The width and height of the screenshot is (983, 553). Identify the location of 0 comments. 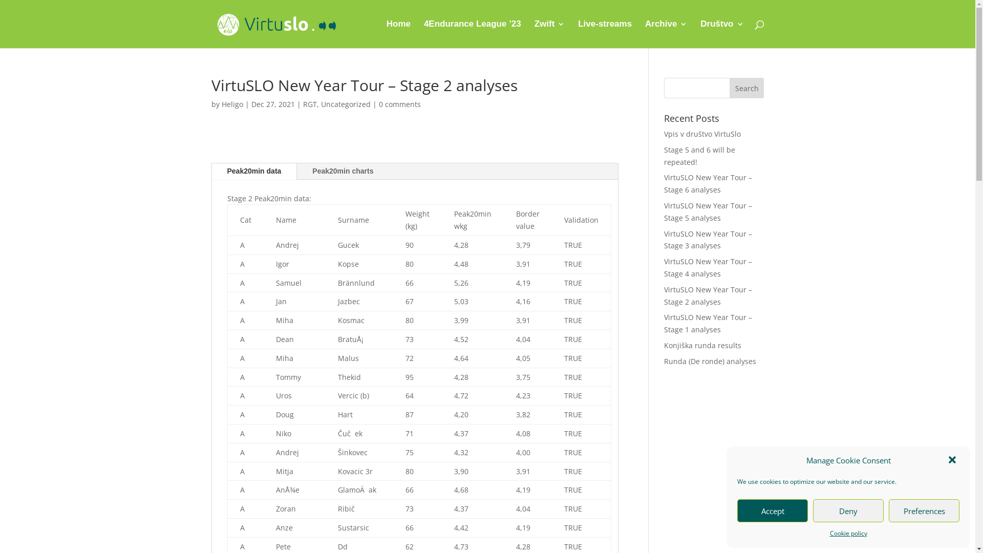
(400, 104).